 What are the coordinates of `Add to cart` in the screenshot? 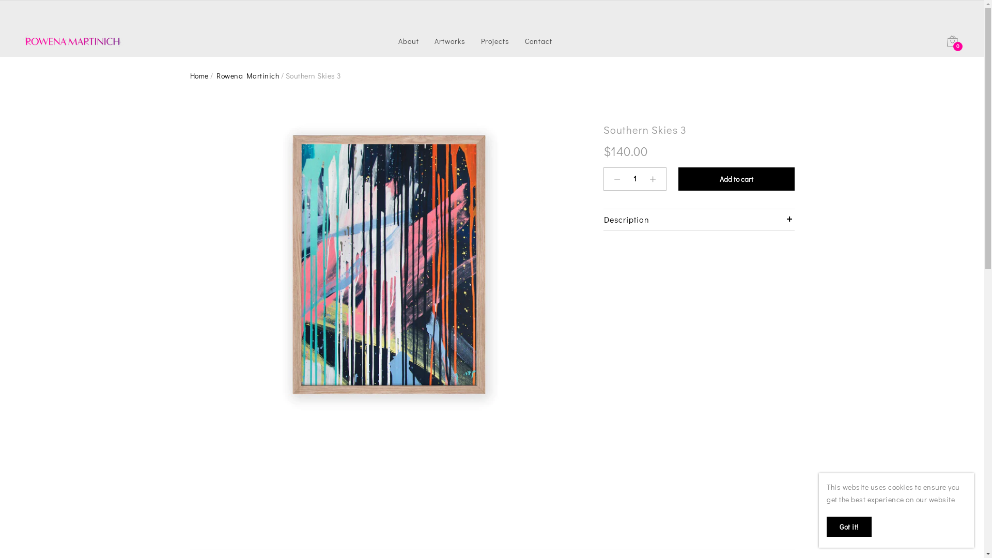 It's located at (736, 179).